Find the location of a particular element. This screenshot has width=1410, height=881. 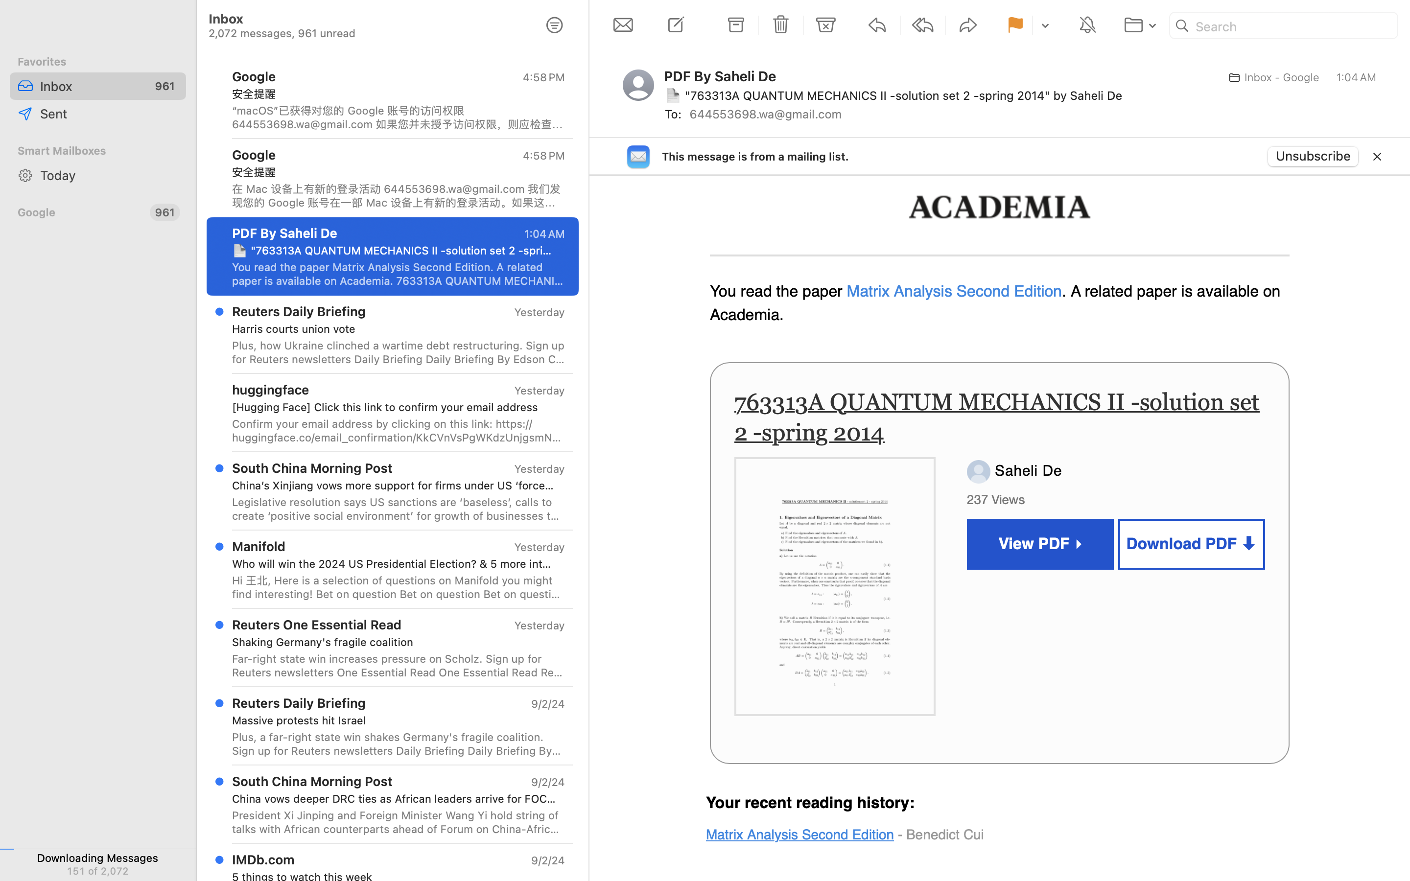

View PDF ▸ is located at coordinates (1040, 544).